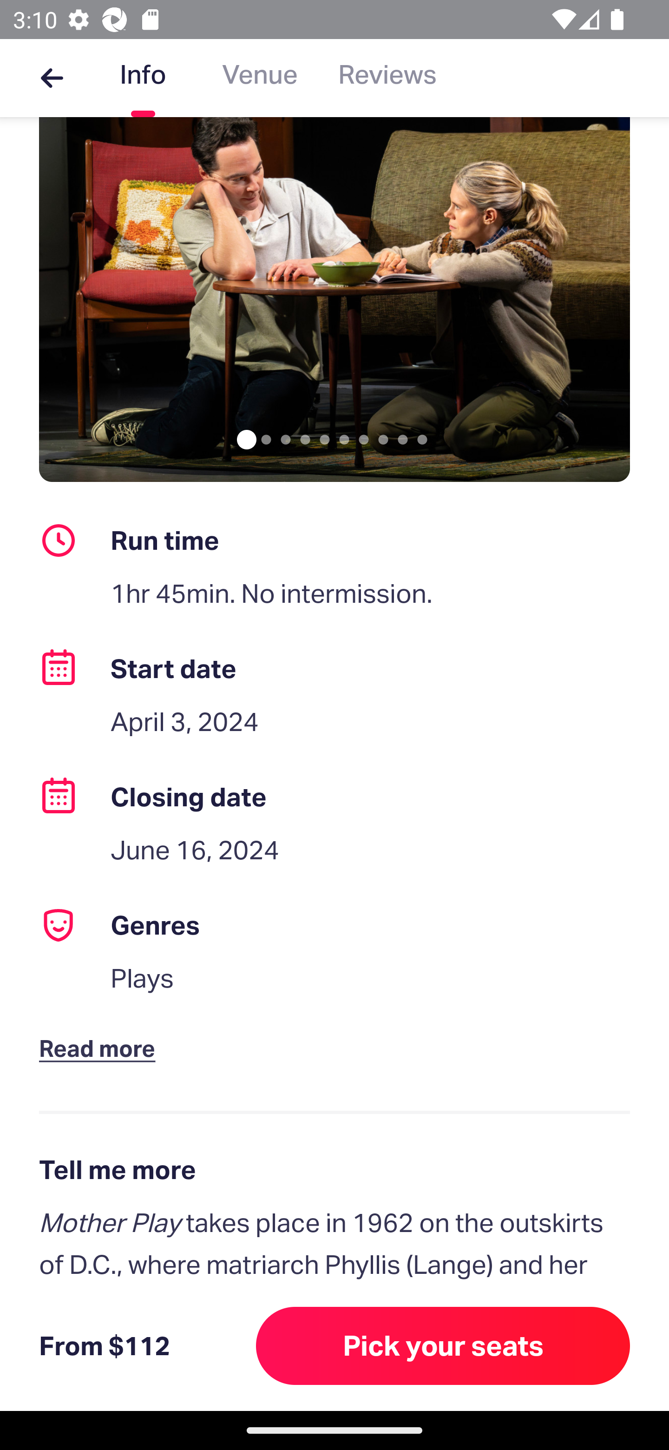  I want to click on Reviews, so click(387, 78).